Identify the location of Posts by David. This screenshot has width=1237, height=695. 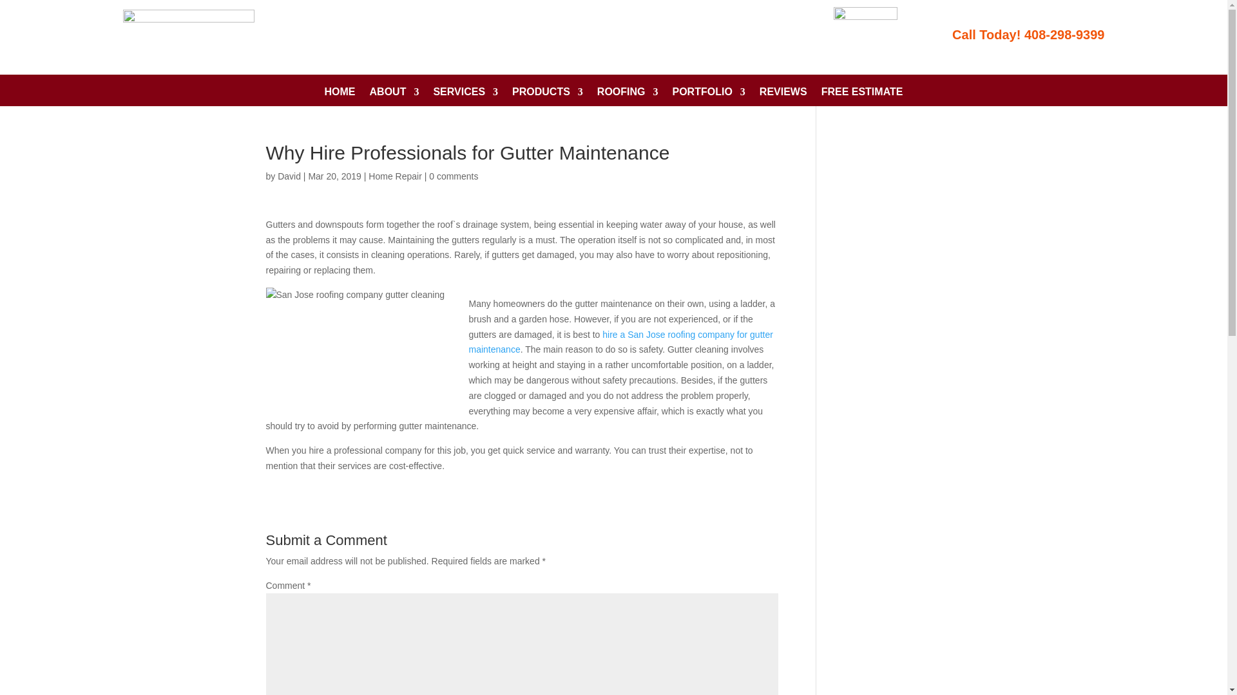
(289, 176).